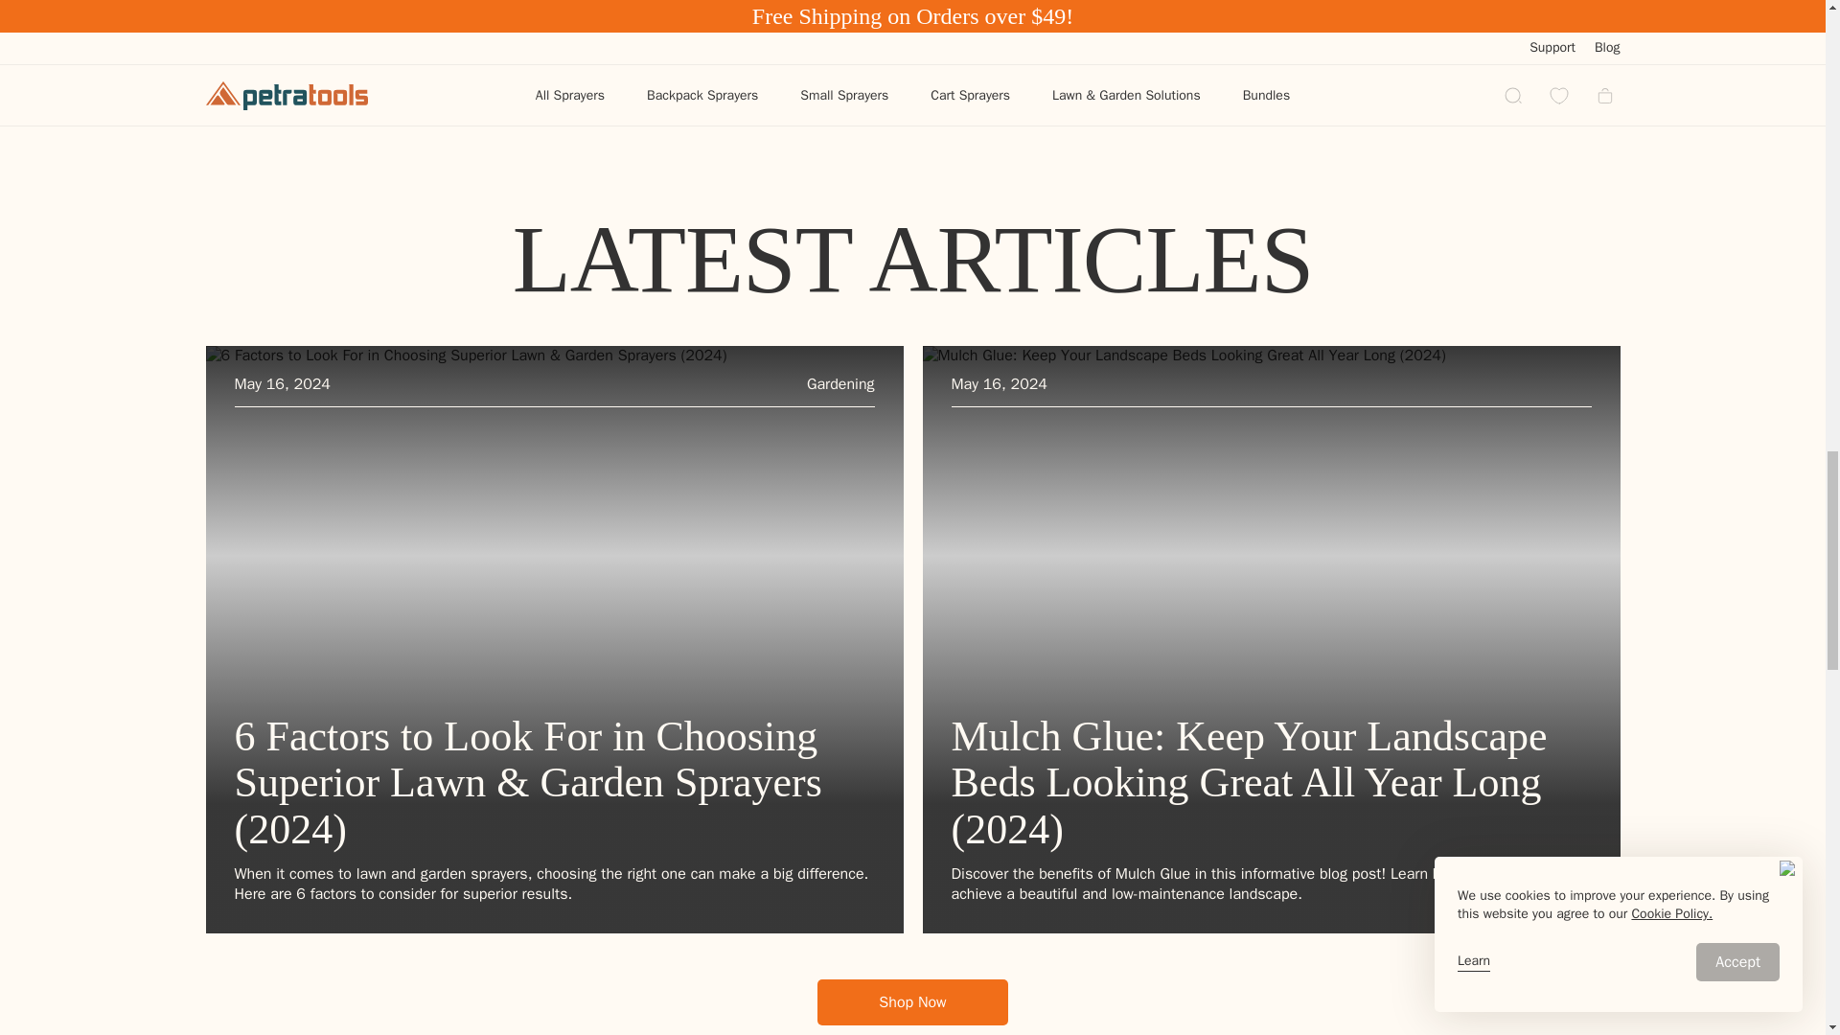 The height and width of the screenshot is (1035, 1840). Describe the element at coordinates (974, 34) in the screenshot. I see `Go to next page` at that location.